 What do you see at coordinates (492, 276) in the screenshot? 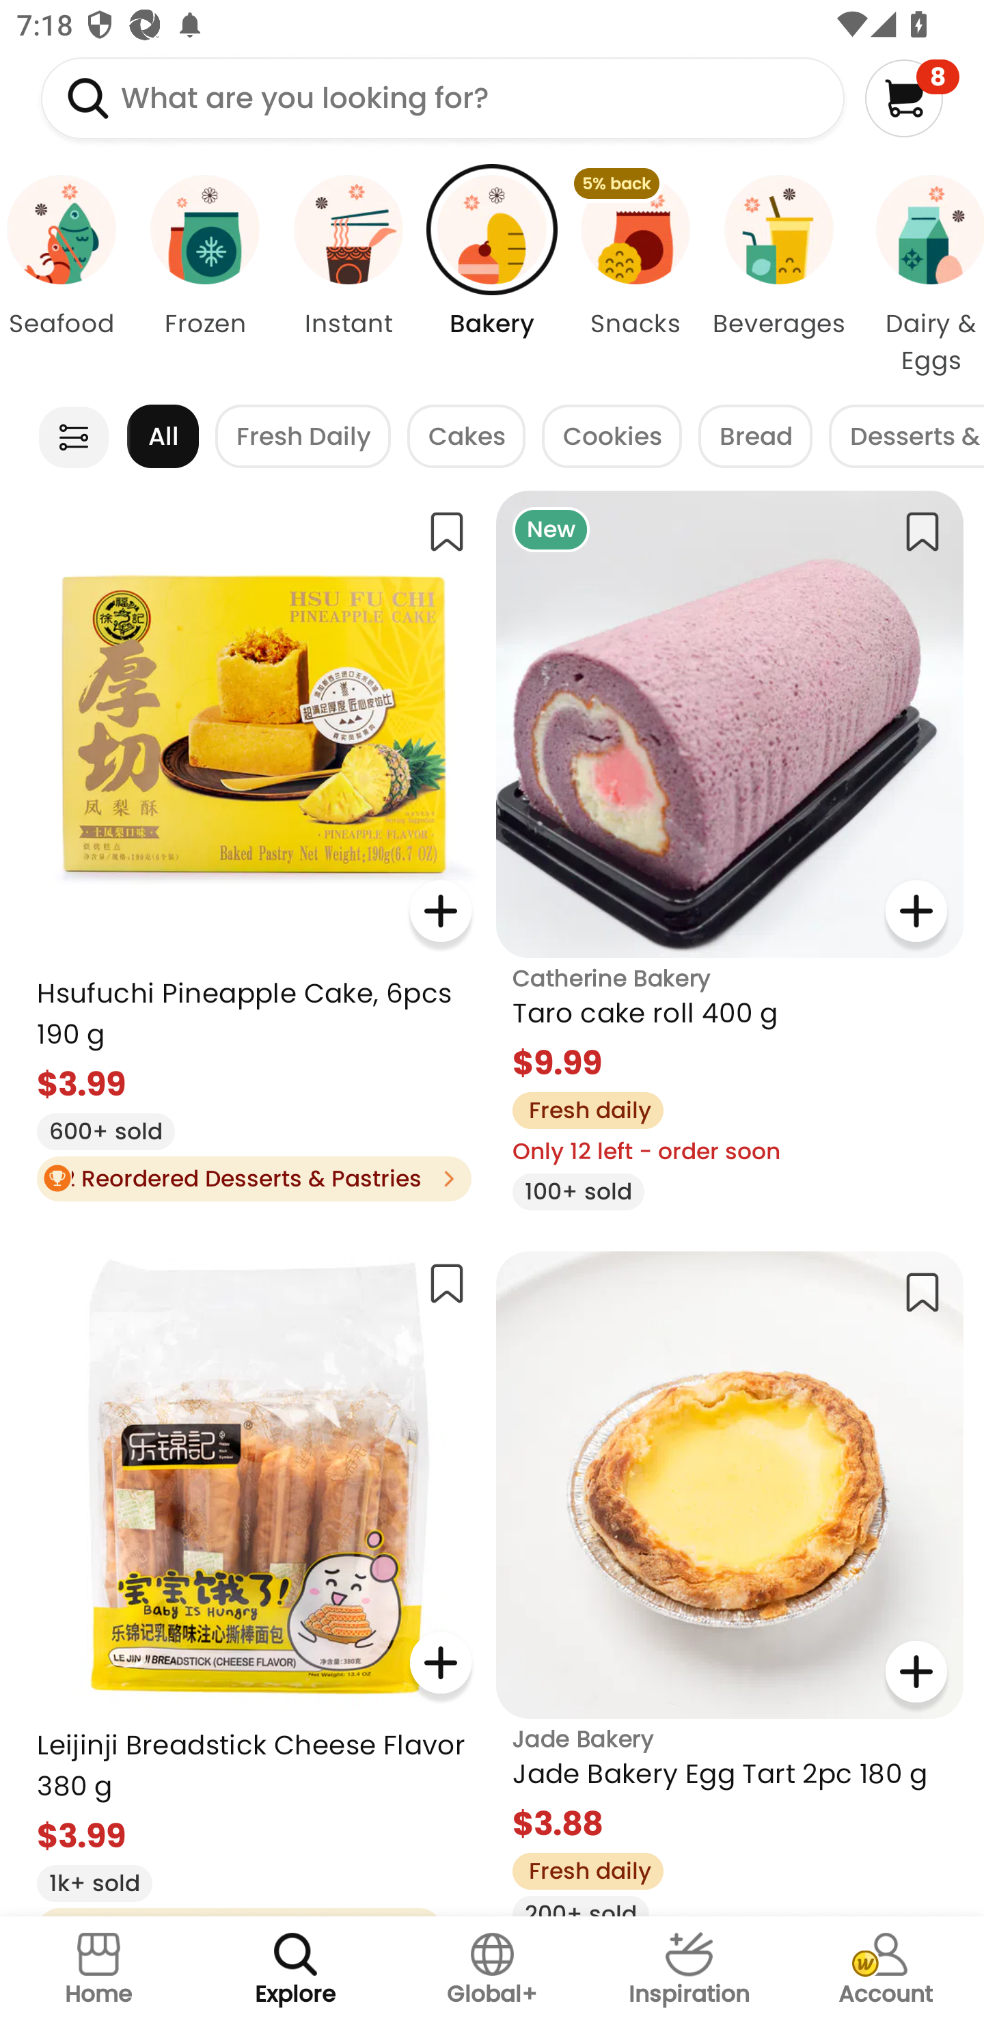
I see `Bakery` at bounding box center [492, 276].